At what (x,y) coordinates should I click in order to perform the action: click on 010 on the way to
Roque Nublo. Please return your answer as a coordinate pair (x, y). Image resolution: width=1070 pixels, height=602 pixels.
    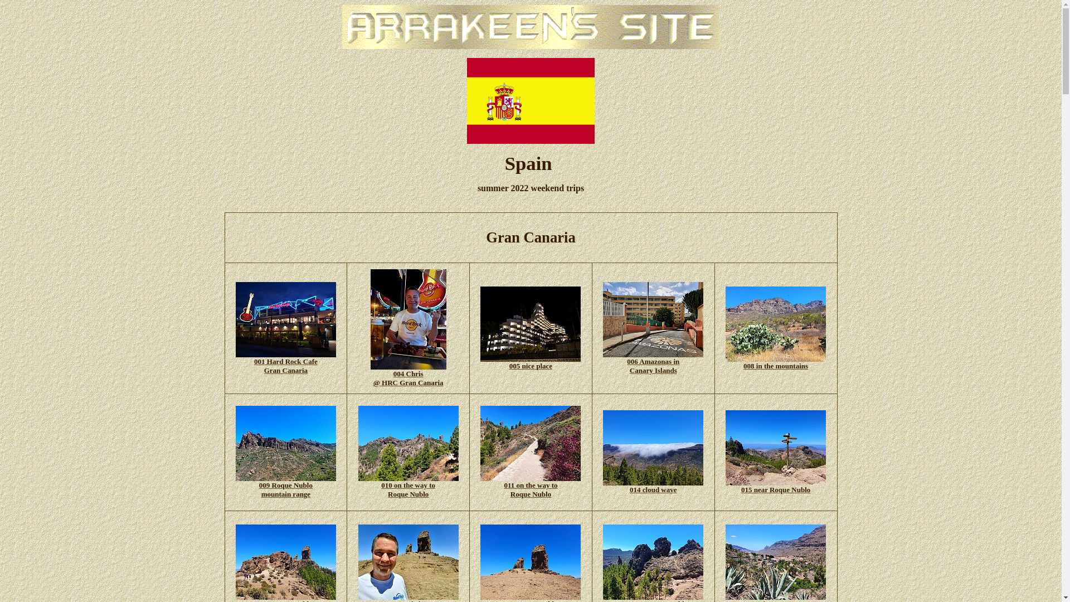
    Looking at the image, I should click on (408, 486).